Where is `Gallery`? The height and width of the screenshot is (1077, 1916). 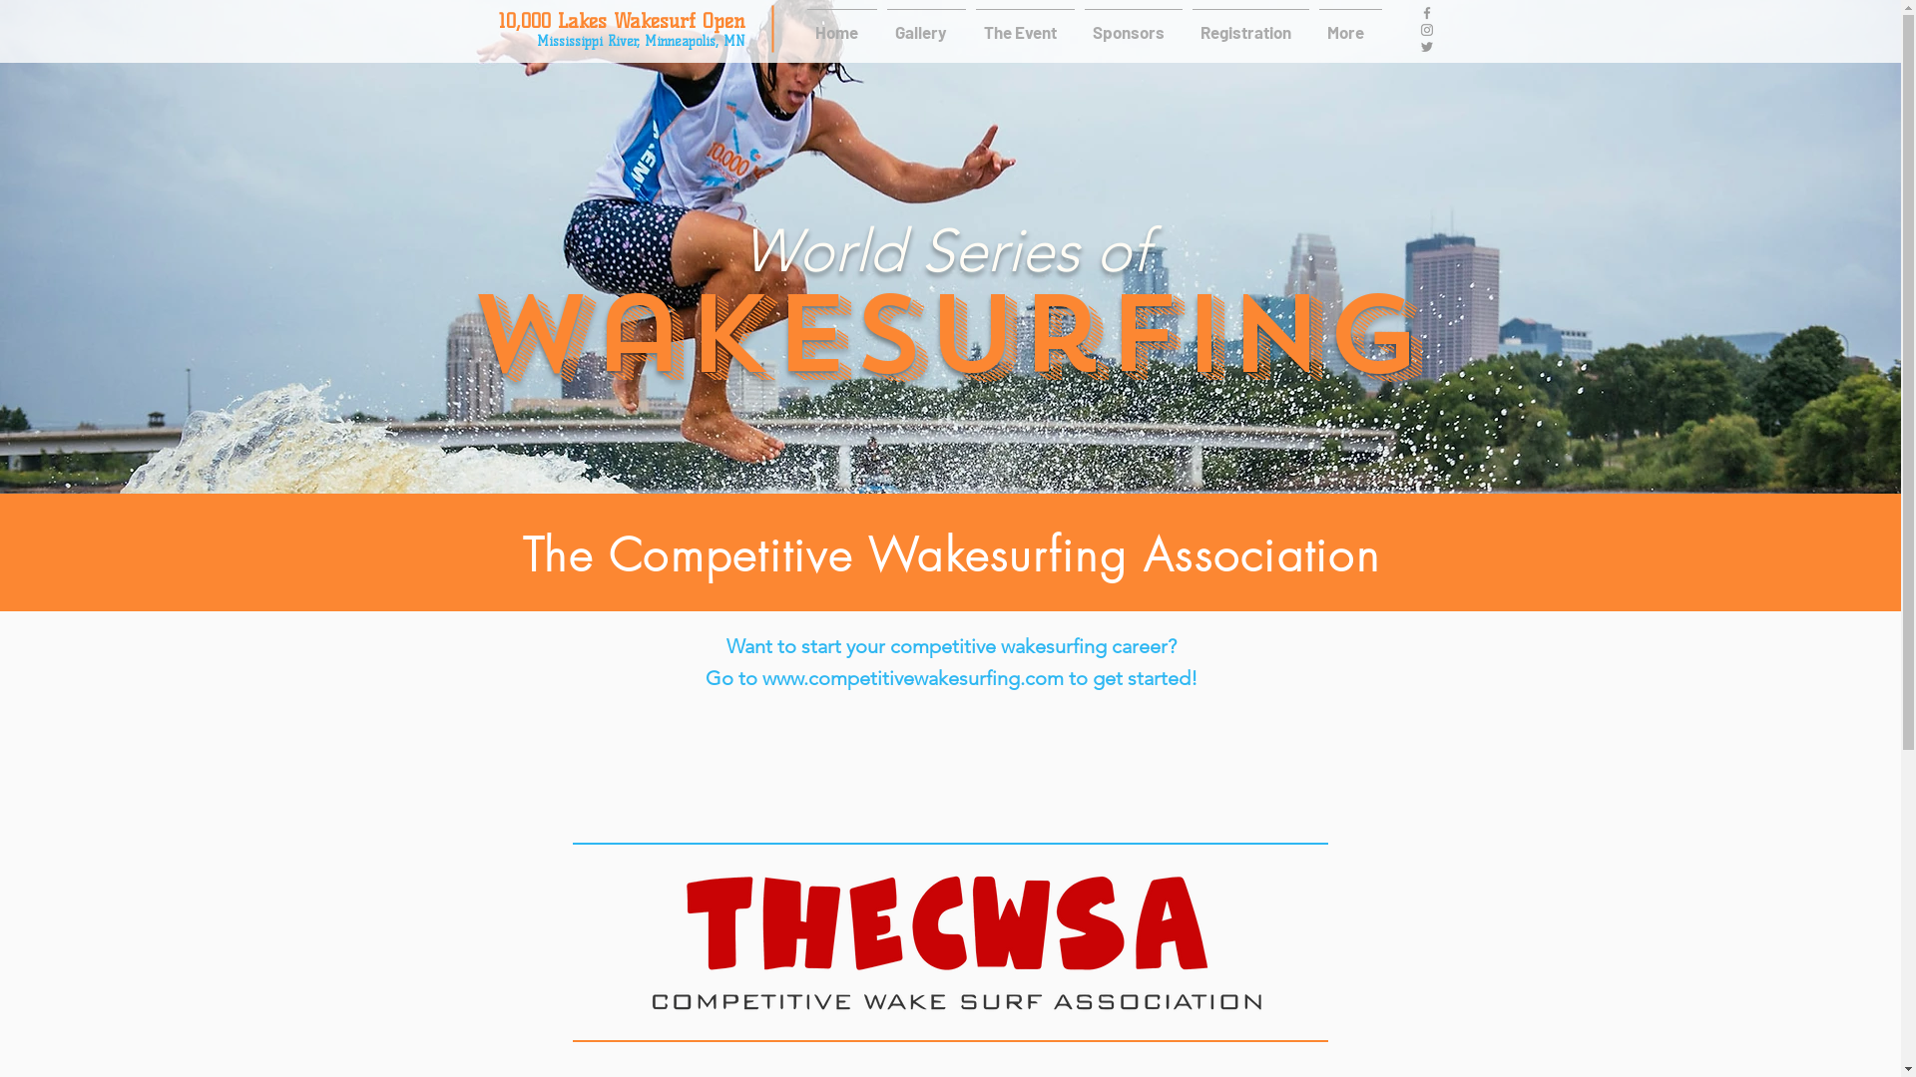
Gallery is located at coordinates (926, 23).